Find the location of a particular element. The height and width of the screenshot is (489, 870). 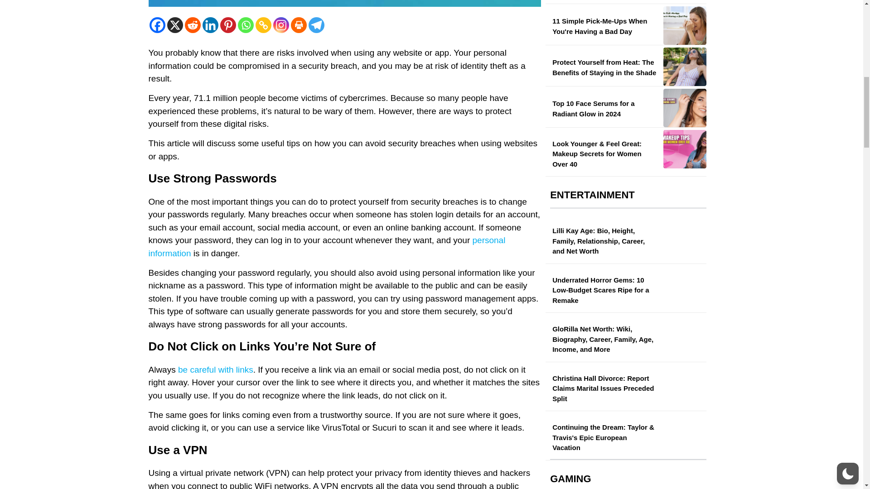

Copy Link is located at coordinates (264, 25).